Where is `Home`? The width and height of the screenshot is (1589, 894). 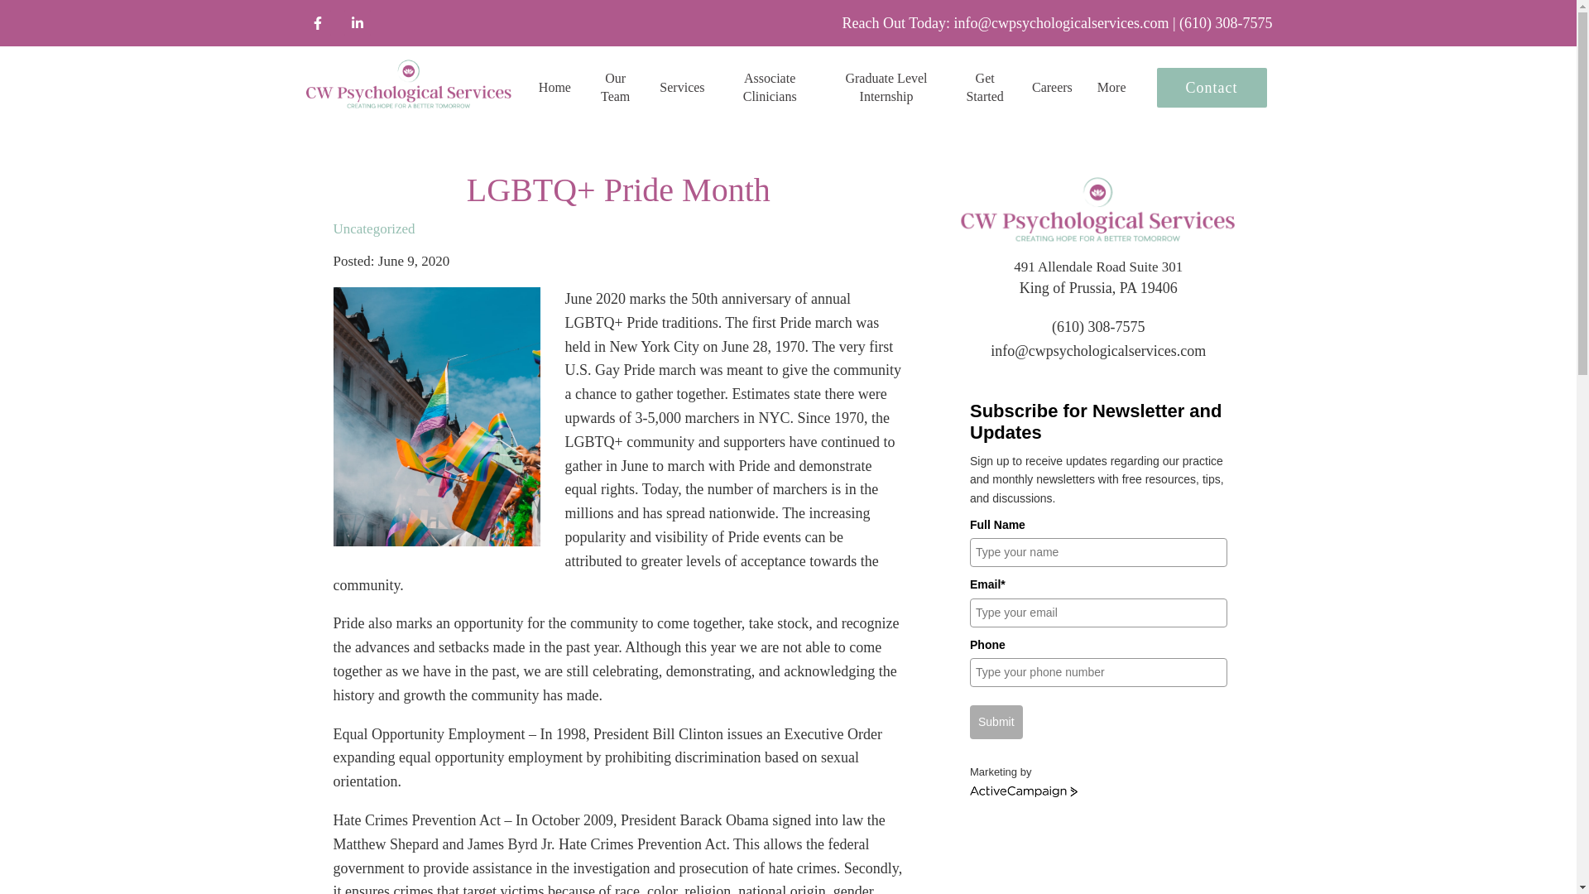
Home is located at coordinates (554, 88).